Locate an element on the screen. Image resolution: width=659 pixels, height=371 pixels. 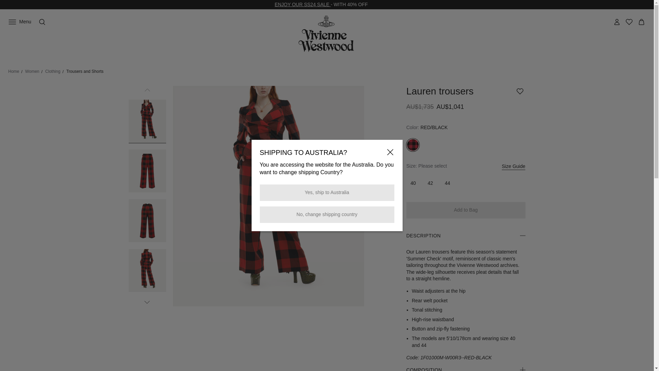
Sign In is located at coordinates (616, 22).